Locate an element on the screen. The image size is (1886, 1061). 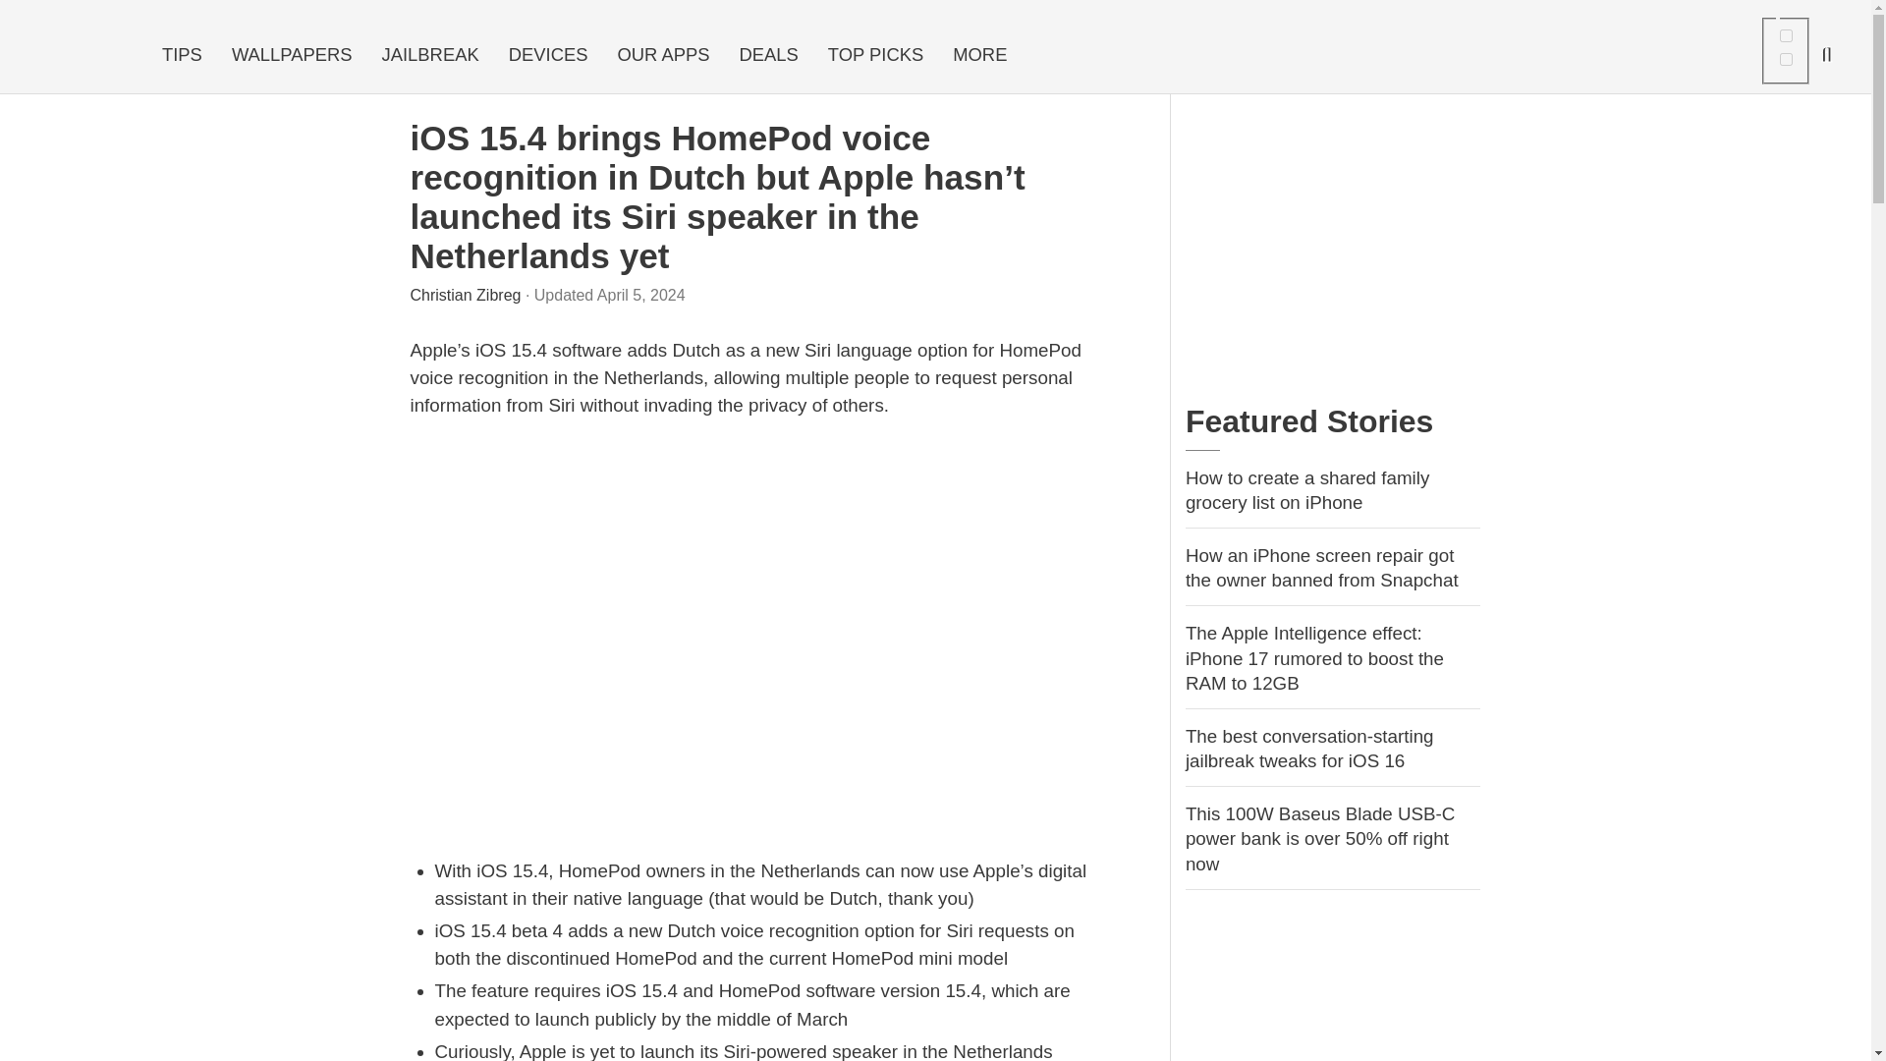
Wallpapers is located at coordinates (292, 55).